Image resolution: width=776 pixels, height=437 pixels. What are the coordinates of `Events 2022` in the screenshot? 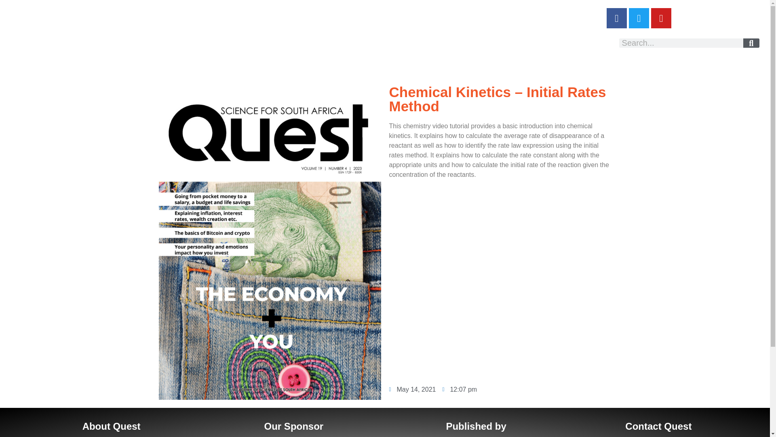 It's located at (535, 44).